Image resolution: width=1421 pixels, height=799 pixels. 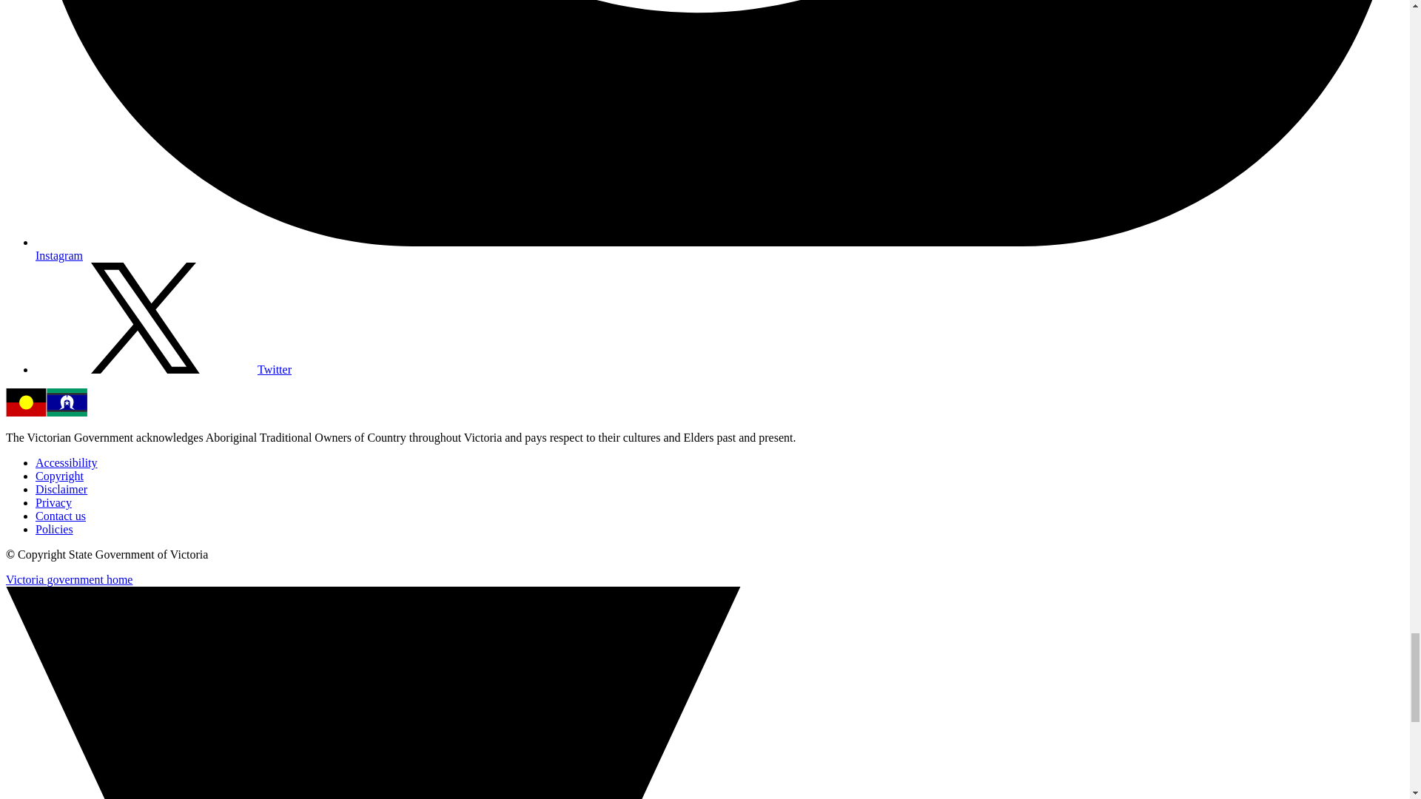 What do you see at coordinates (163, 369) in the screenshot?
I see `Twitter` at bounding box center [163, 369].